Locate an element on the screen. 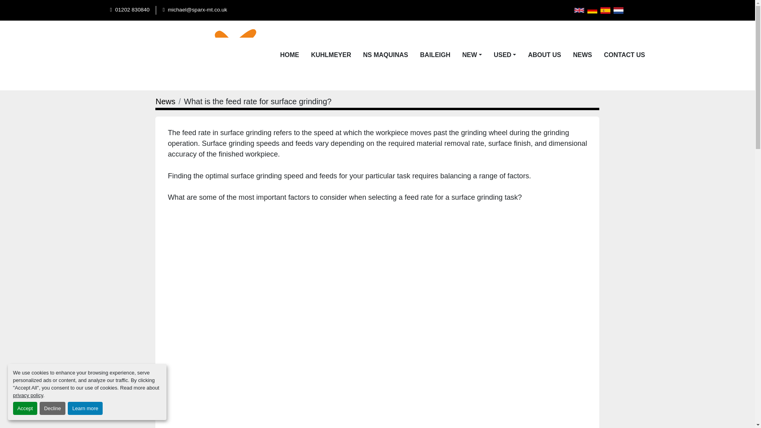 The image size is (761, 428). KUHLMEYER is located at coordinates (331, 55).